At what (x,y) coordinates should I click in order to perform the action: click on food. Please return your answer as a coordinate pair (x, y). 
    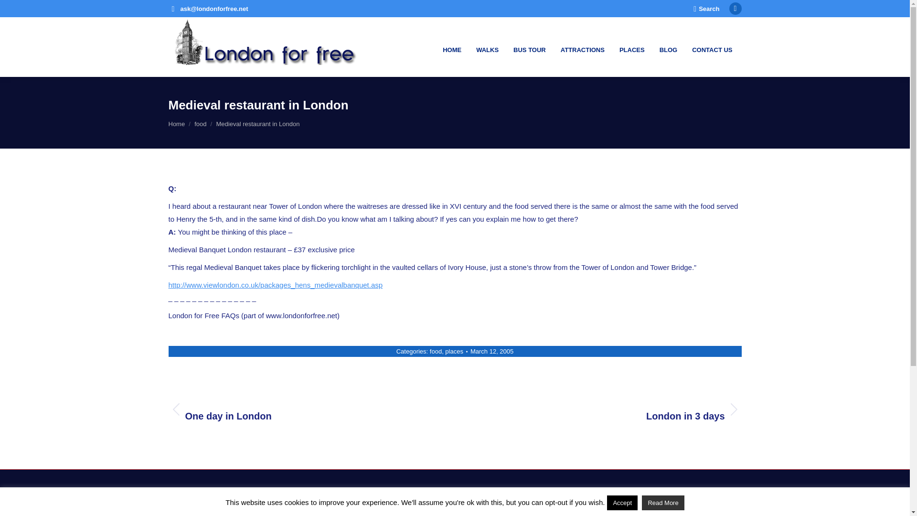
    Looking at the image, I should click on (201, 123).